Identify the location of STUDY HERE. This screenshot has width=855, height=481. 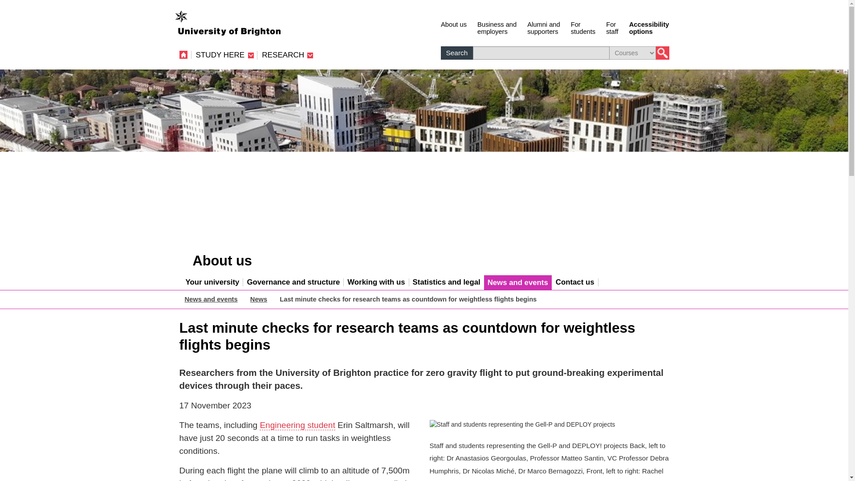
(224, 55).